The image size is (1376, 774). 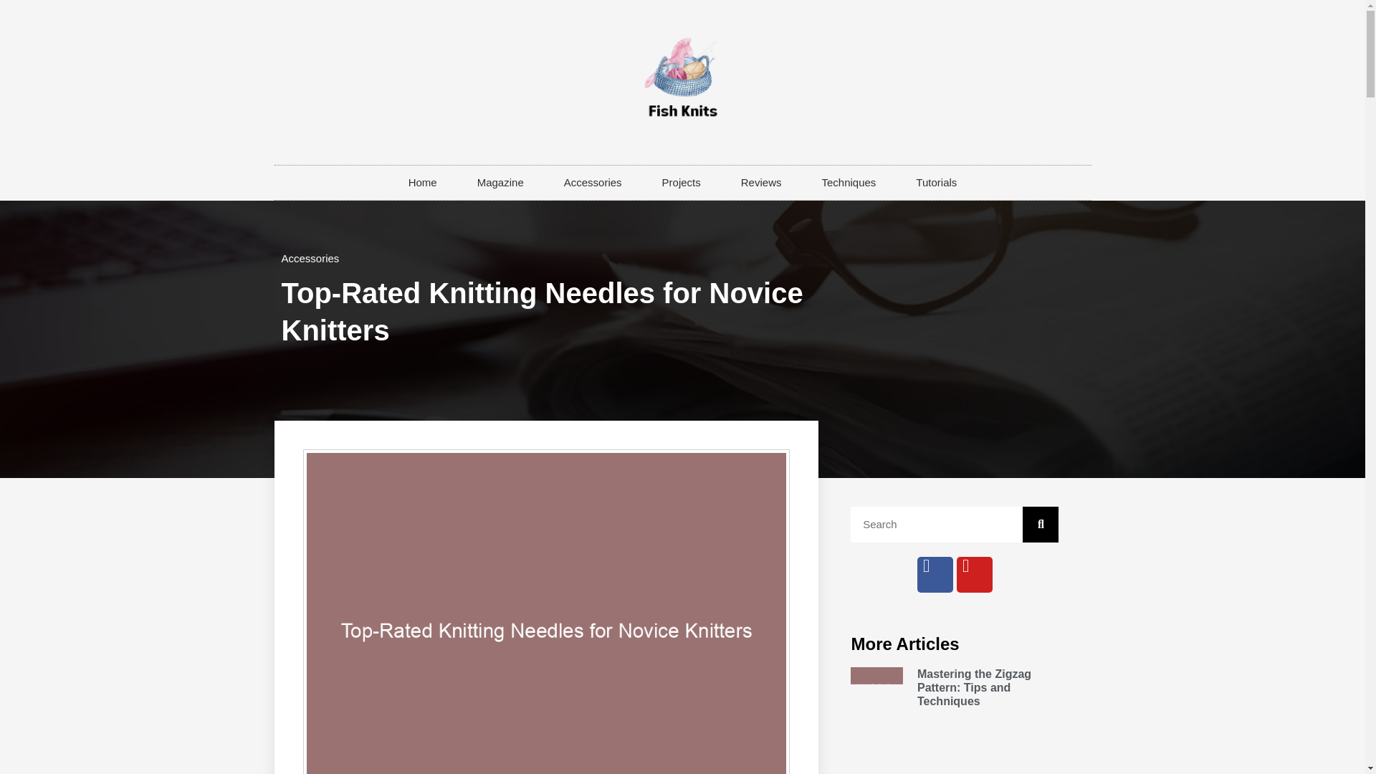 What do you see at coordinates (593, 182) in the screenshot?
I see `Accessories` at bounding box center [593, 182].